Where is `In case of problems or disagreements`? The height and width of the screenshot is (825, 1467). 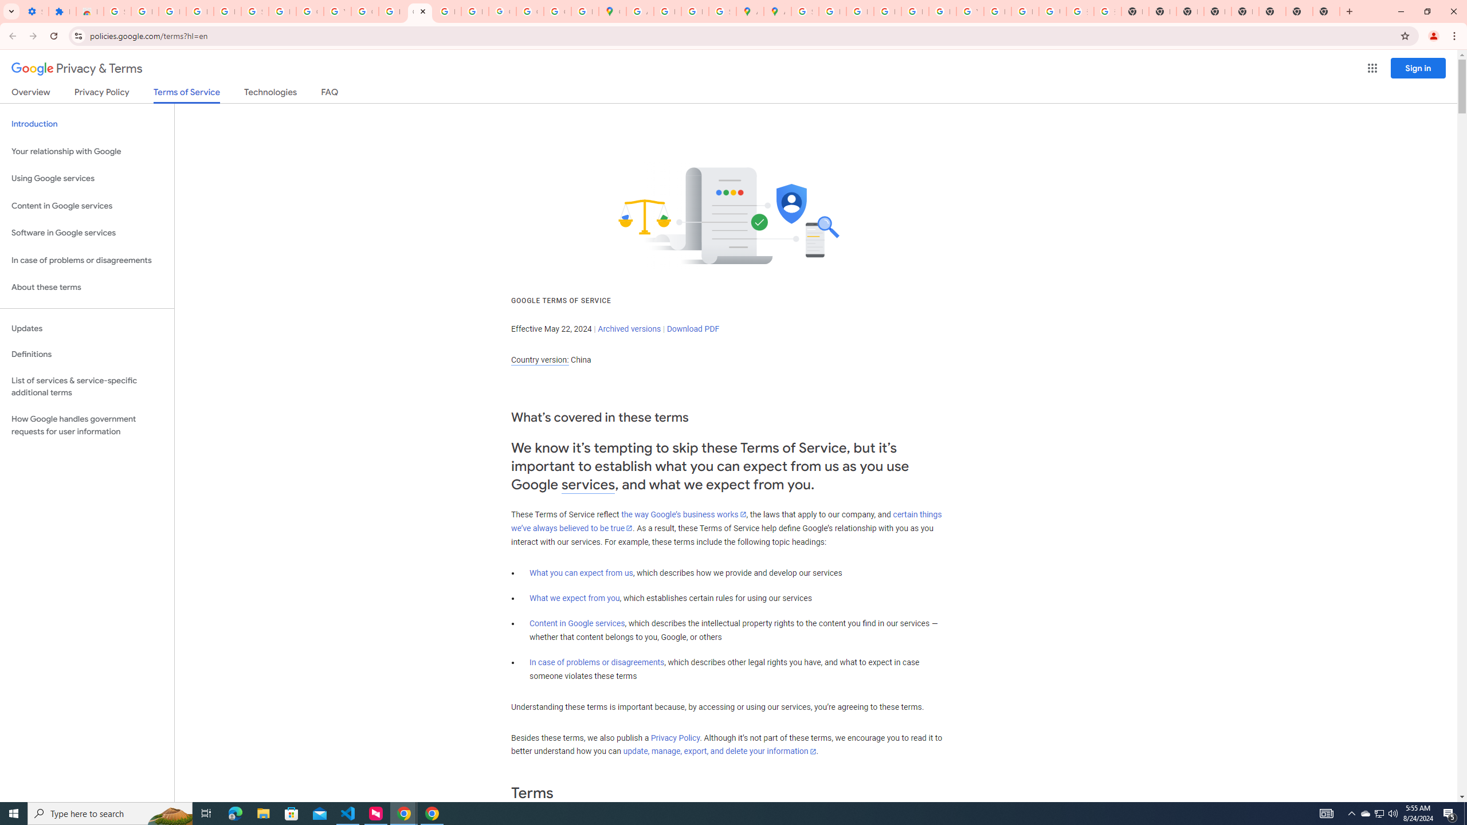 In case of problems or disagreements is located at coordinates (597, 662).